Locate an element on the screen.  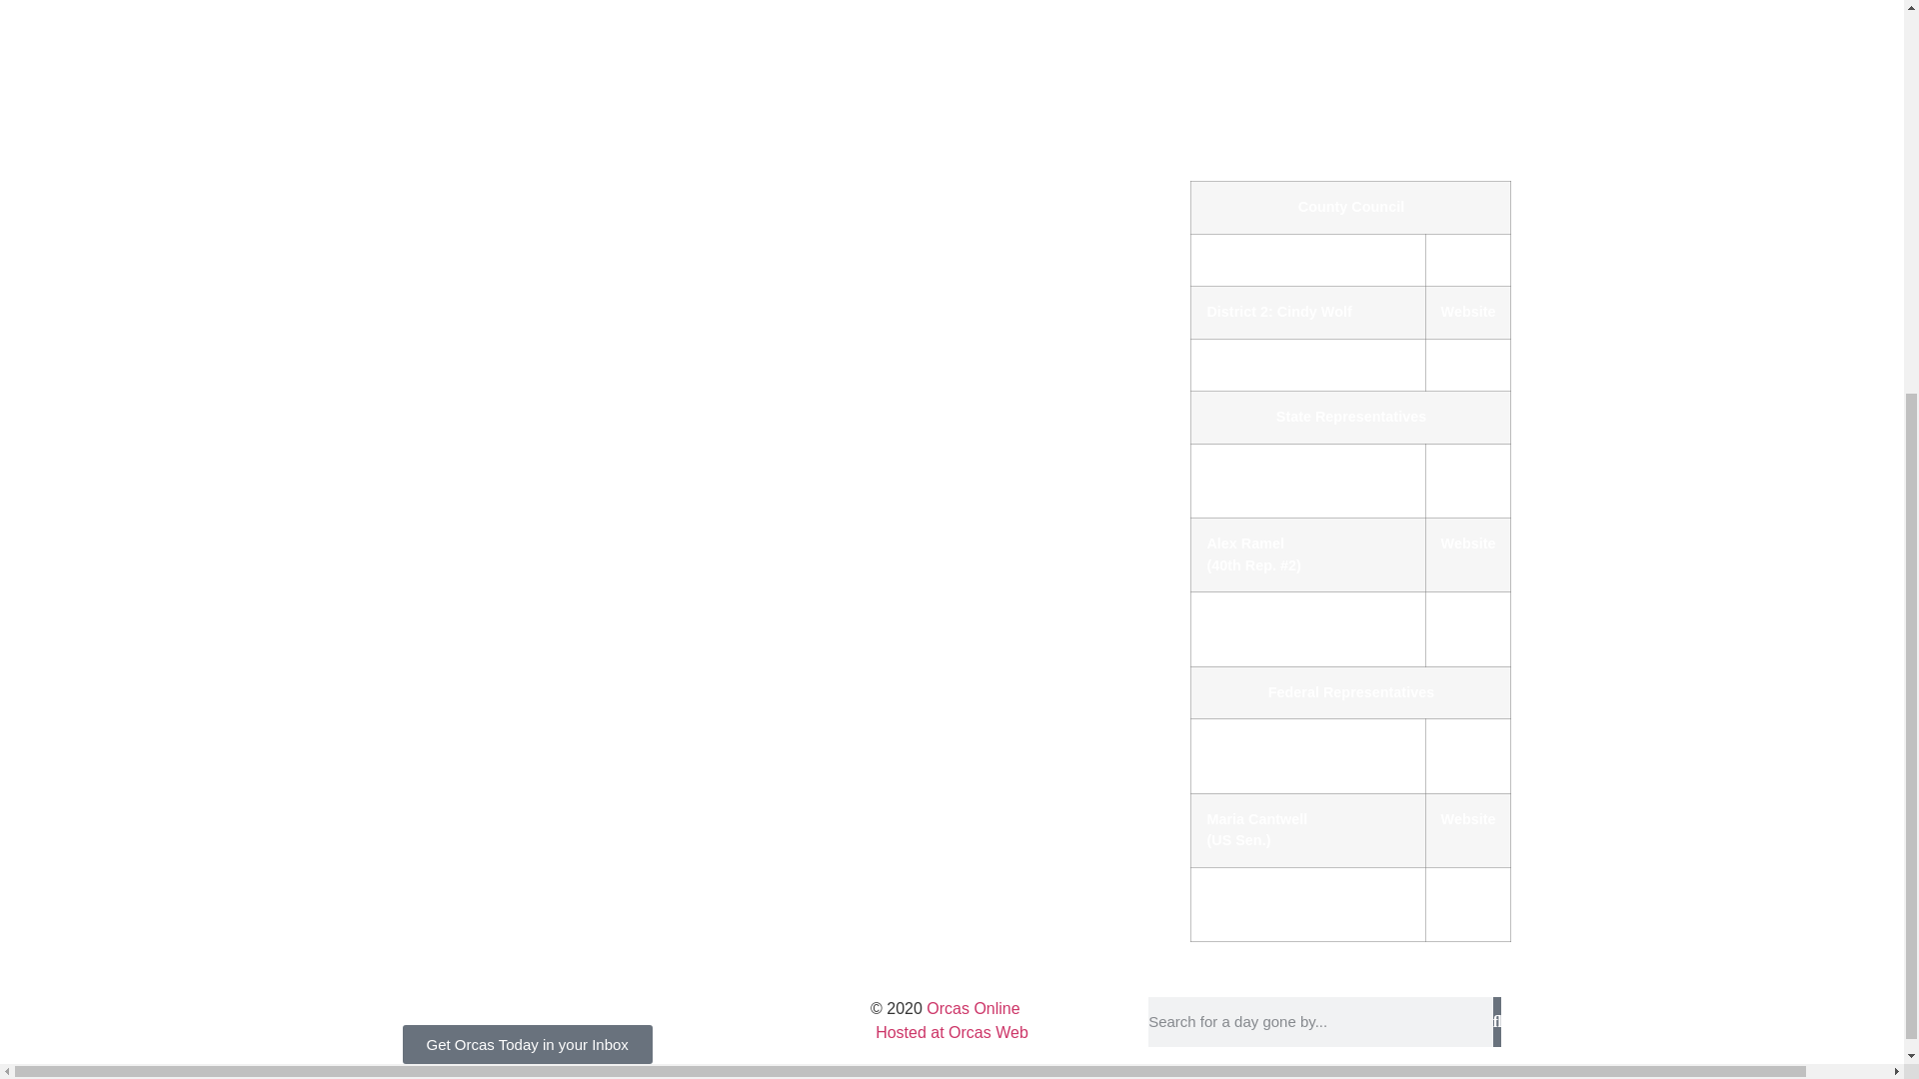
Hosted at Orcas Web is located at coordinates (952, 1032).